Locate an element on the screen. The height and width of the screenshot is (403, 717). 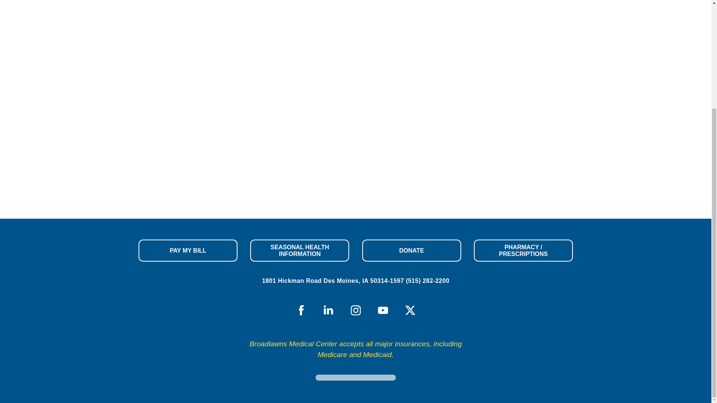
instagram link is located at coordinates (356, 310).